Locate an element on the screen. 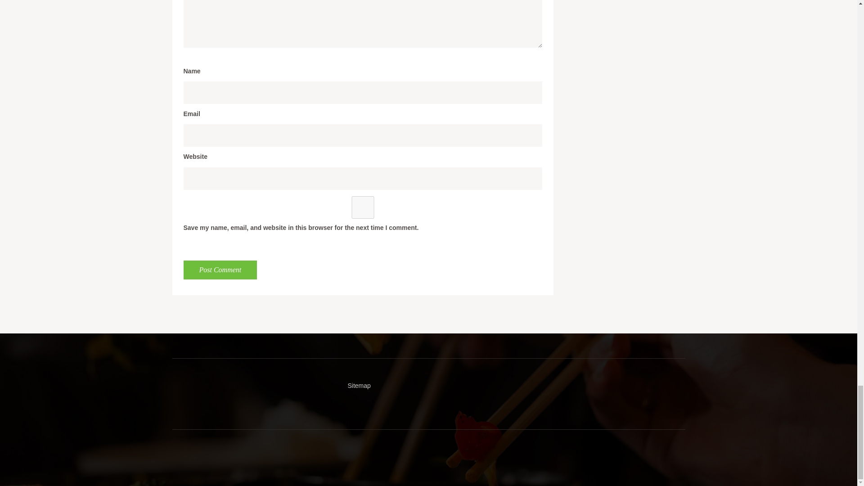 This screenshot has width=864, height=486. LiveInternet is located at coordinates (179, 387).